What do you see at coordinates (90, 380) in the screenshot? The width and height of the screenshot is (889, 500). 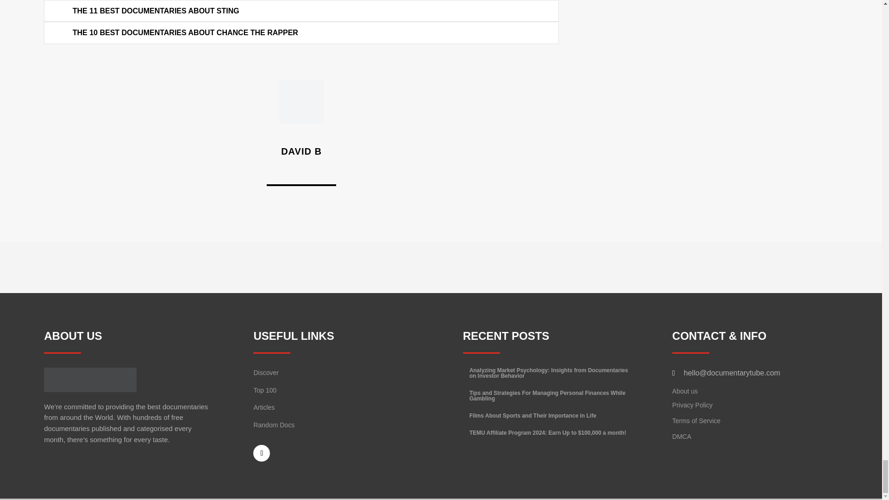 I see `dc-removebg-preview` at bounding box center [90, 380].